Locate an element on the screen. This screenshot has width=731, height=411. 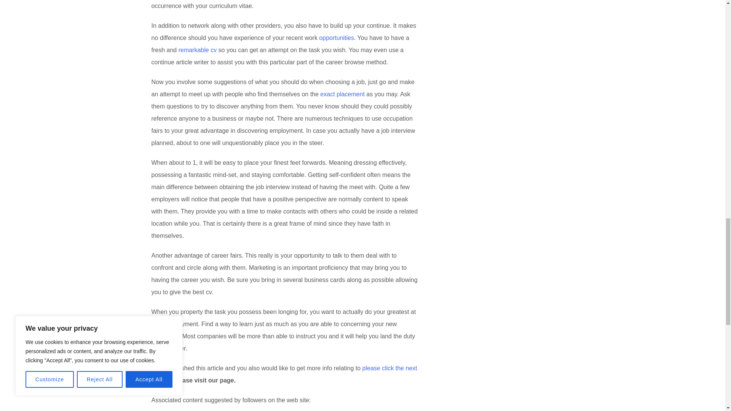
opportunities is located at coordinates (336, 38).